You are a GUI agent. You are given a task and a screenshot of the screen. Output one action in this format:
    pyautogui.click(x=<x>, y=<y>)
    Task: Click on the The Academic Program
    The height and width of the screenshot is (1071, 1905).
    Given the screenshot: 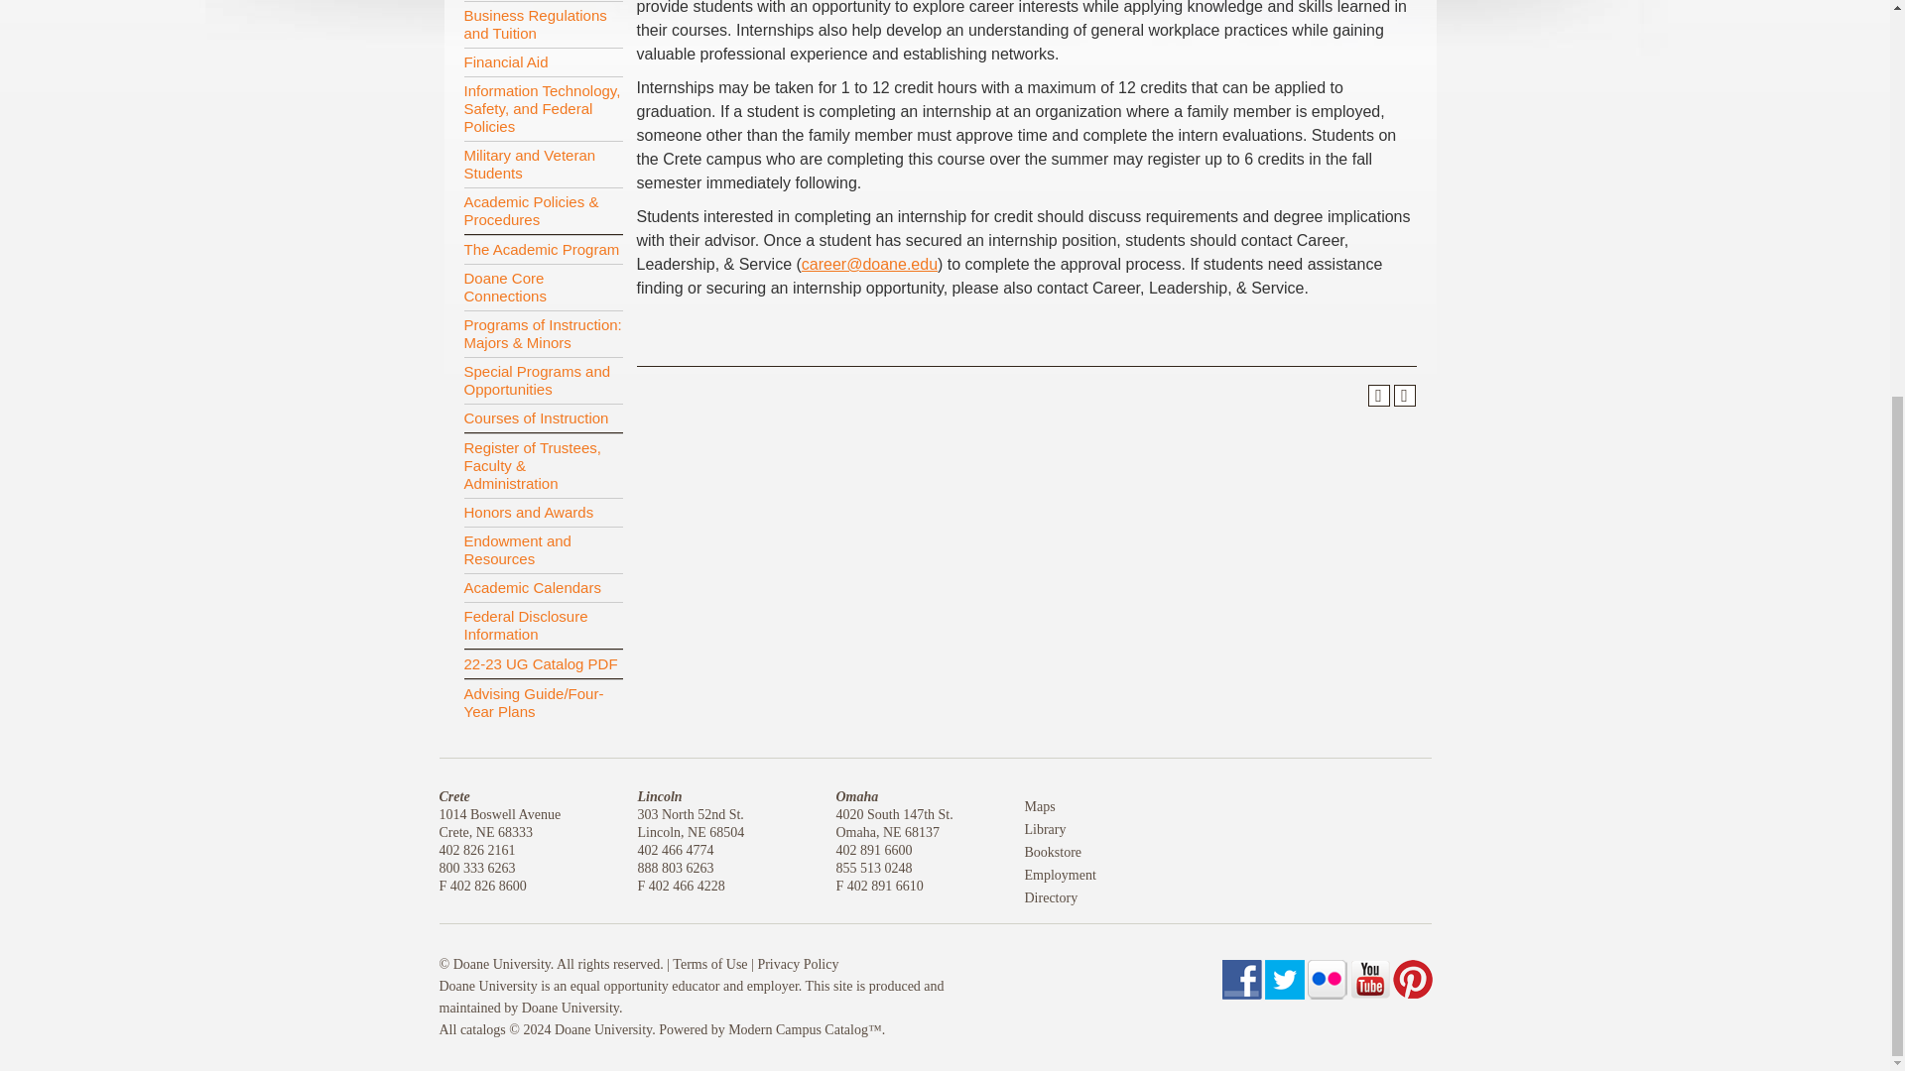 What is the action you would take?
    pyautogui.click(x=544, y=248)
    